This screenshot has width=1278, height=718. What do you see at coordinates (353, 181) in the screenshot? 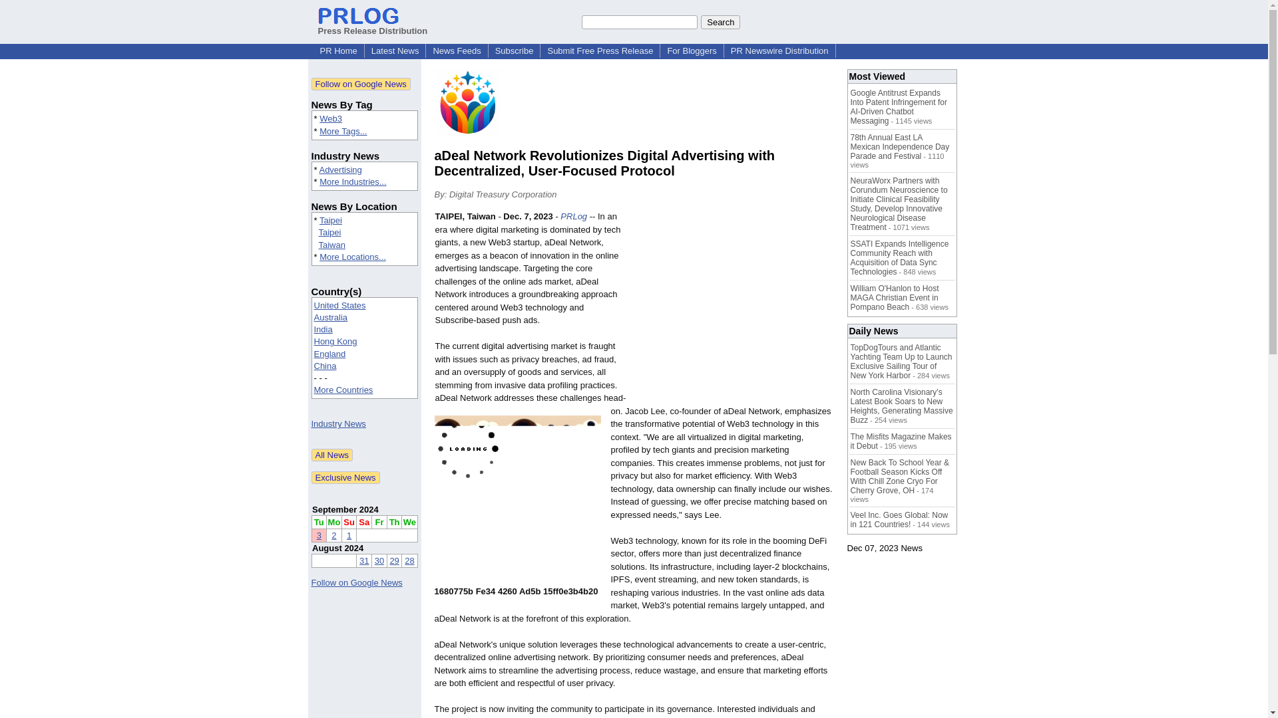
I see `More Industries...` at bounding box center [353, 181].